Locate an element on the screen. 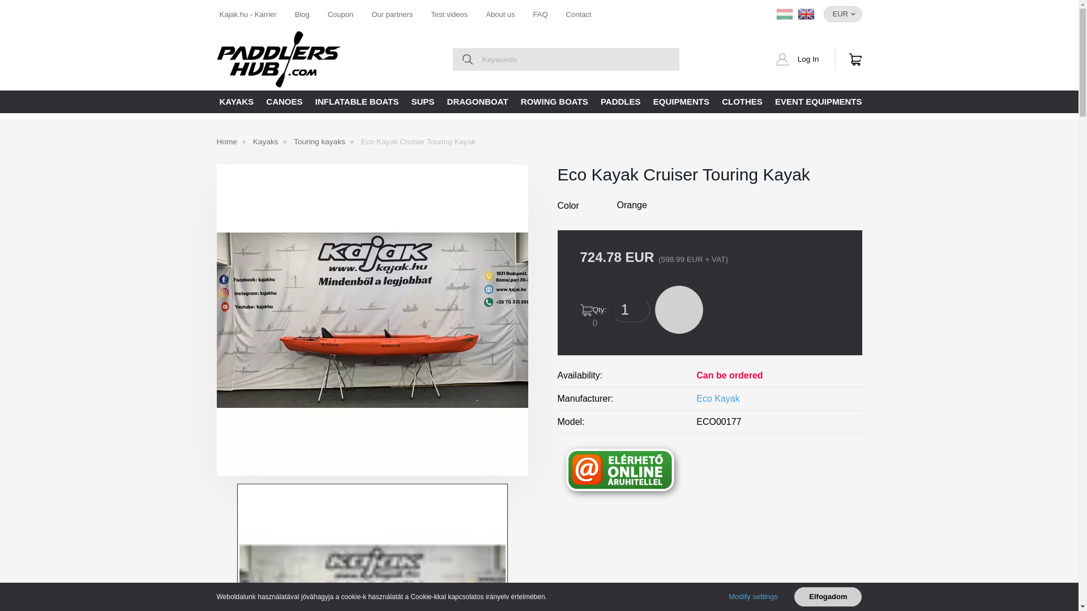 The width and height of the screenshot is (1087, 611). KAYAKS is located at coordinates (237, 101).